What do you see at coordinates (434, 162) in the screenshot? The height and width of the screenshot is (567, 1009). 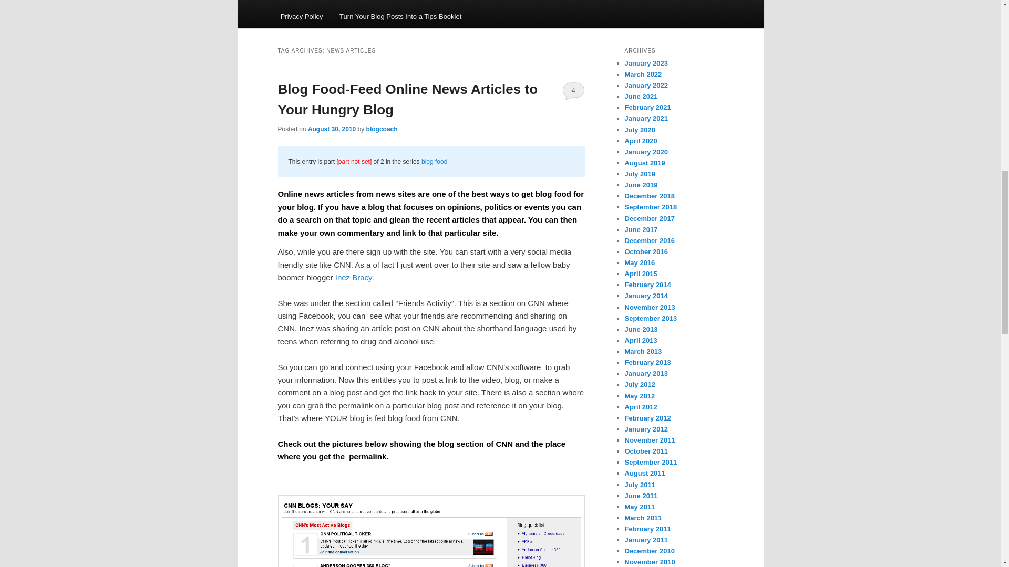 I see `blog food` at bounding box center [434, 162].